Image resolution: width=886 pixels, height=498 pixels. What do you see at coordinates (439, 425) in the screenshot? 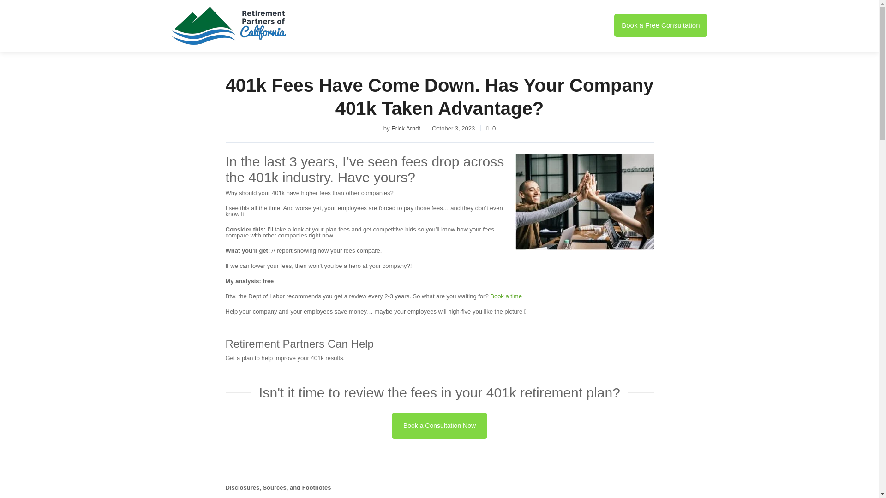
I see `Book a Consultation Now` at bounding box center [439, 425].